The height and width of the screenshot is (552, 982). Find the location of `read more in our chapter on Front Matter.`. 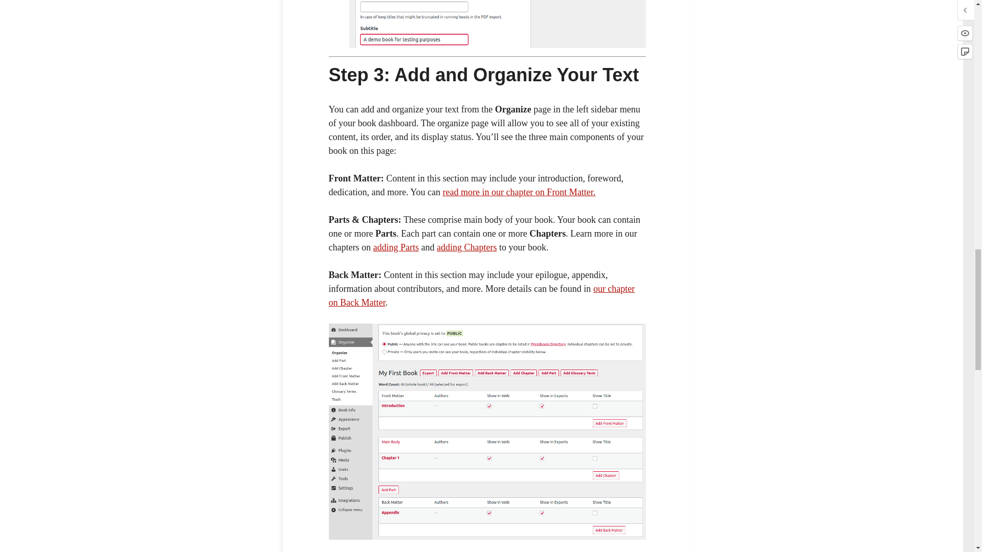

read more in our chapter on Front Matter. is located at coordinates (519, 192).